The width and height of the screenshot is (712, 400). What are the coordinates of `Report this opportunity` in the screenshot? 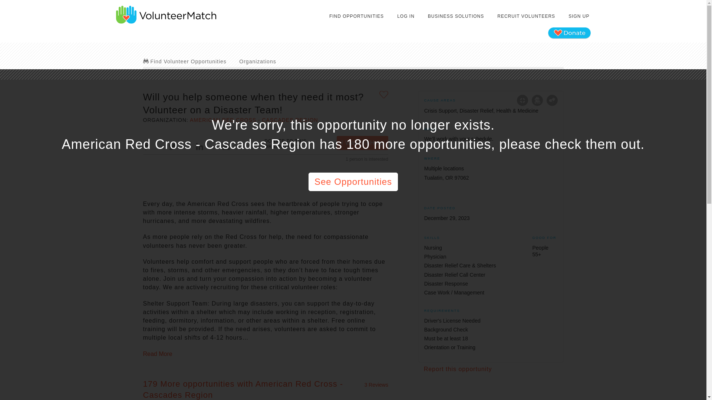 It's located at (458, 369).